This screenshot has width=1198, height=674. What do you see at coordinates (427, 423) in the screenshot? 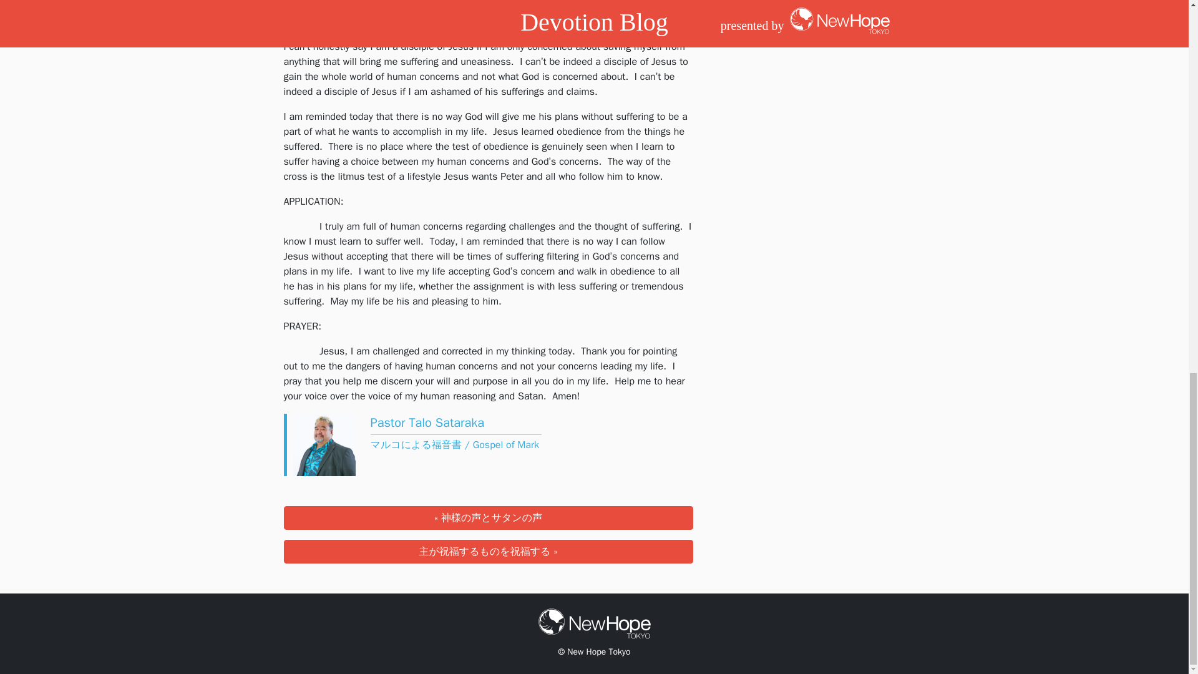
I see `Pastor Talo Sataraka` at bounding box center [427, 423].